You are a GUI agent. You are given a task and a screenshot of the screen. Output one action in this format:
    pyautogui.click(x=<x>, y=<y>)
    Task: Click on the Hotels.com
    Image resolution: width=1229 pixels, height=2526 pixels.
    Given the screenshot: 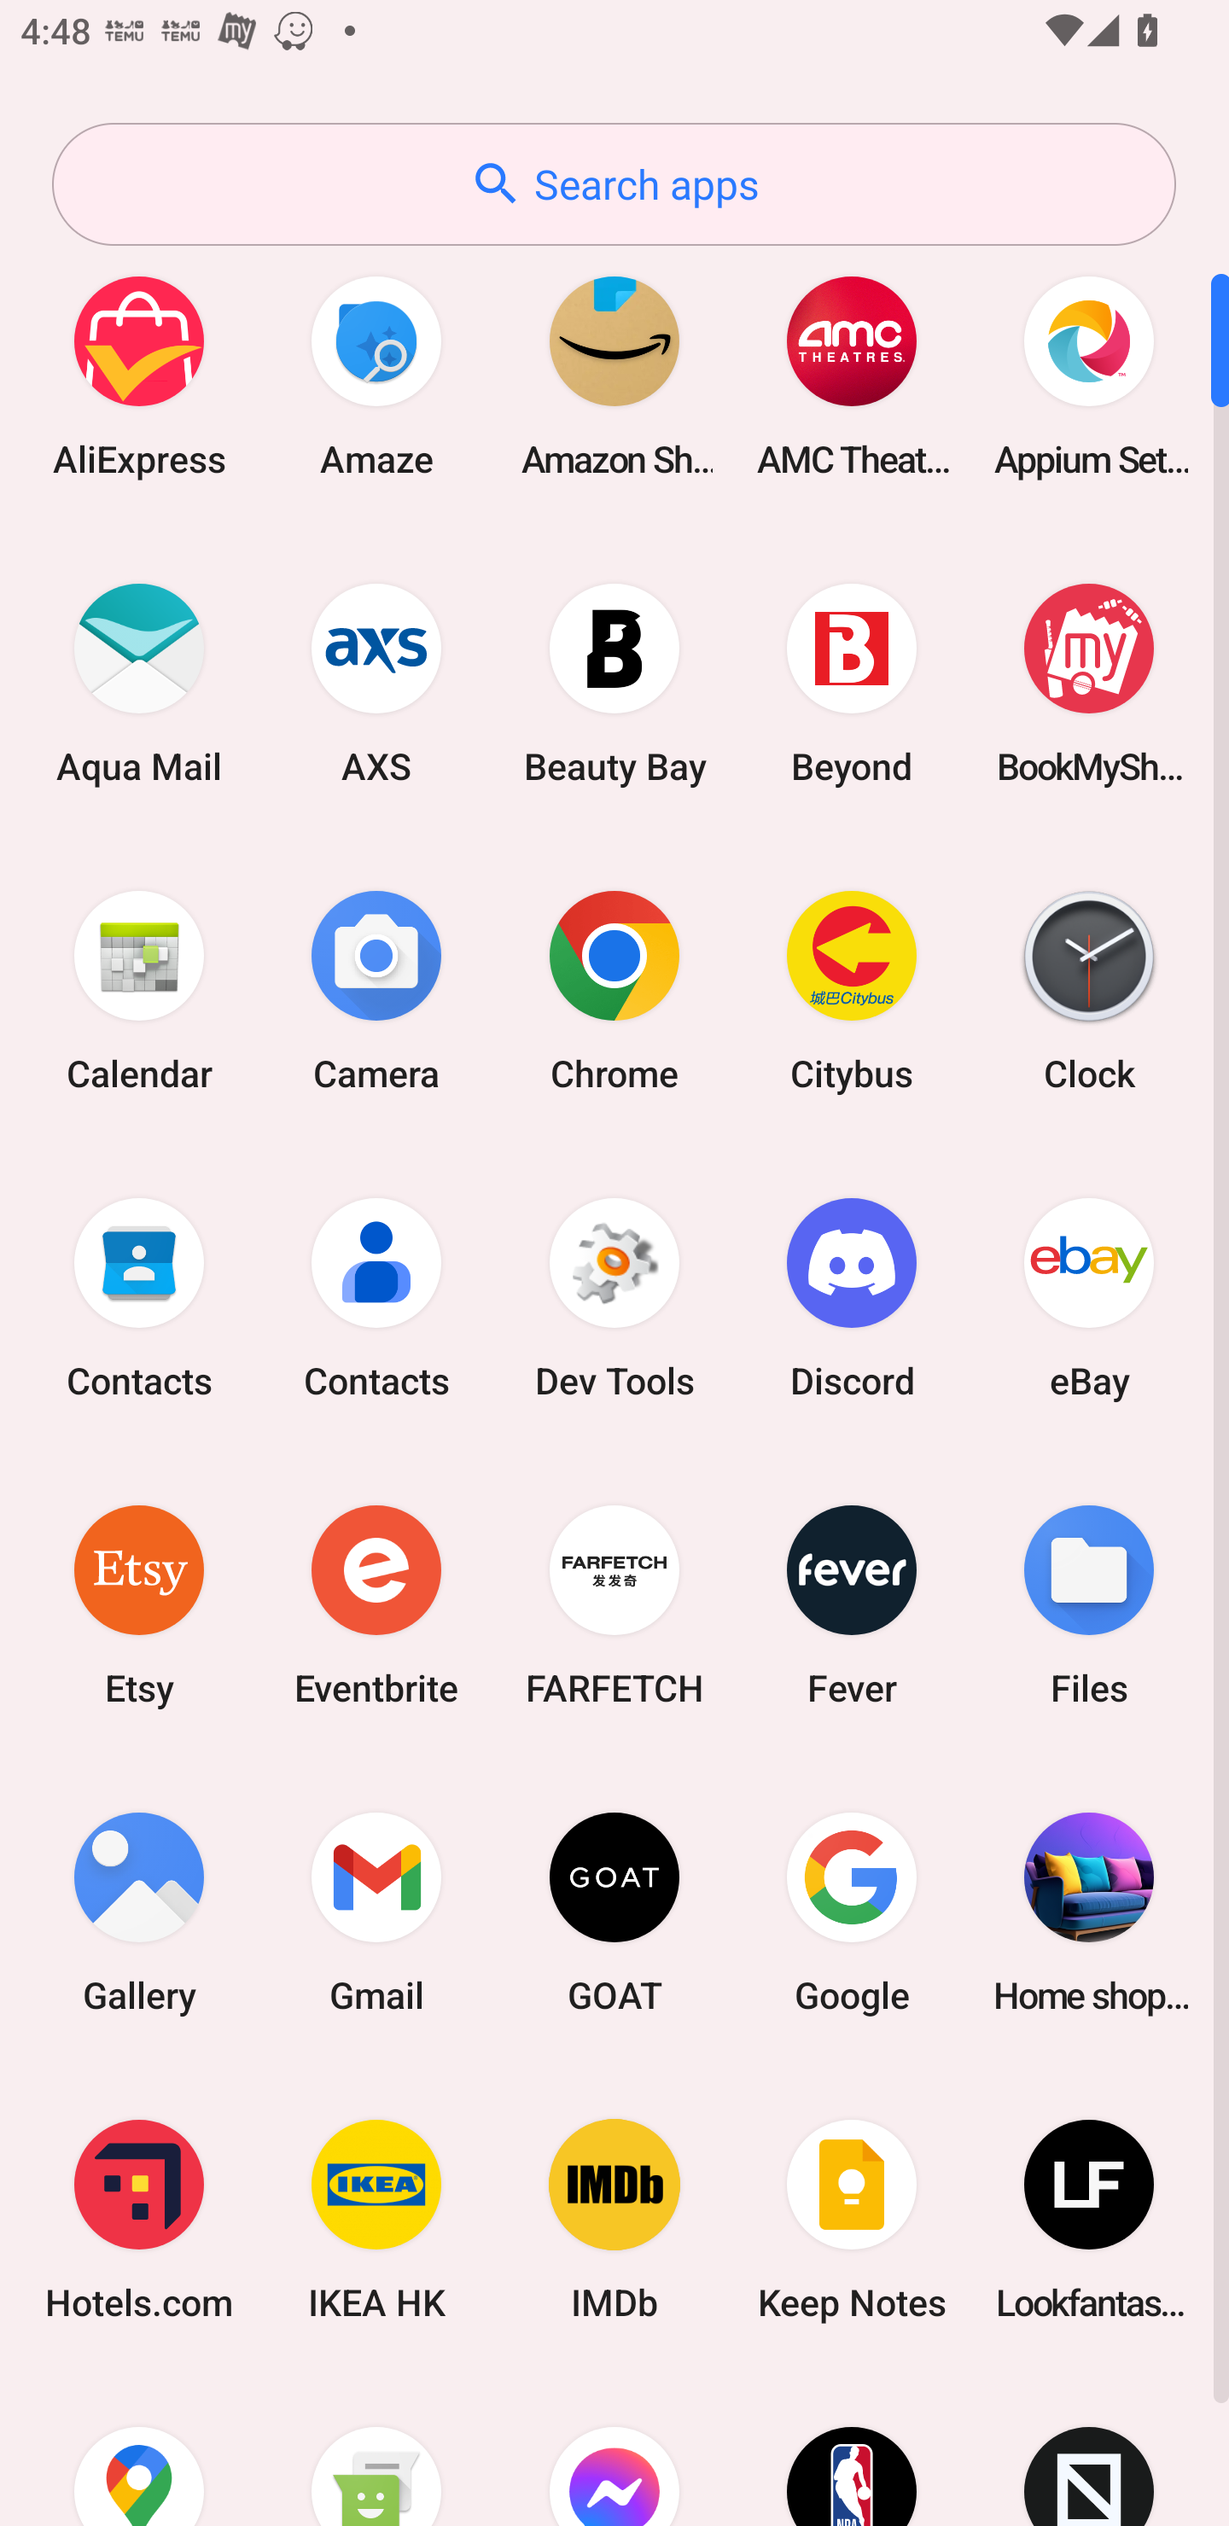 What is the action you would take?
    pyautogui.click(x=139, y=2220)
    